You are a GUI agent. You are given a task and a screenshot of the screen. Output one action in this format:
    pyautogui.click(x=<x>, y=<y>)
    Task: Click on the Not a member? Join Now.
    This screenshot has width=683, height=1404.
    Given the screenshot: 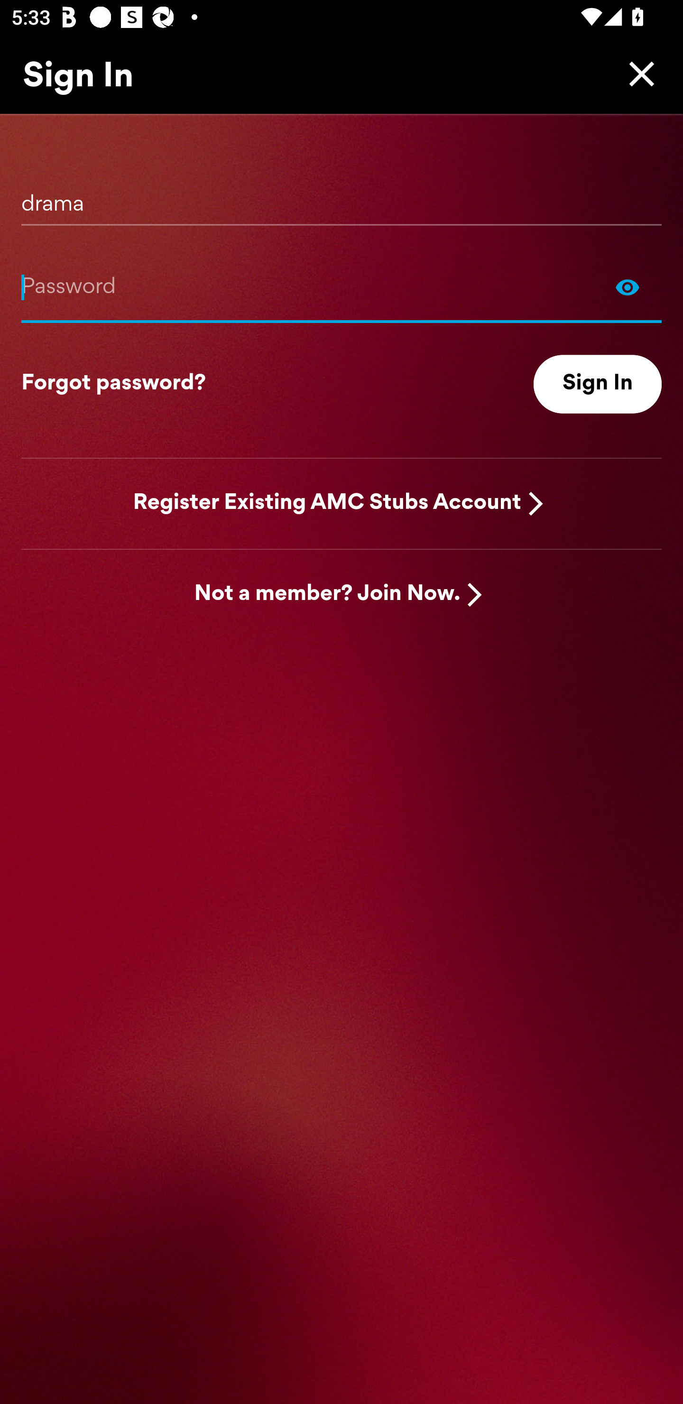 What is the action you would take?
    pyautogui.click(x=327, y=595)
    